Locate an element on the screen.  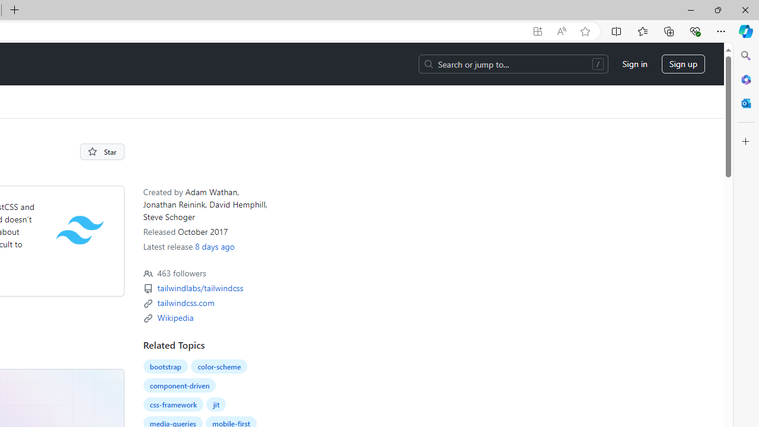
You must be signed in to star a repository is located at coordinates (102, 152).